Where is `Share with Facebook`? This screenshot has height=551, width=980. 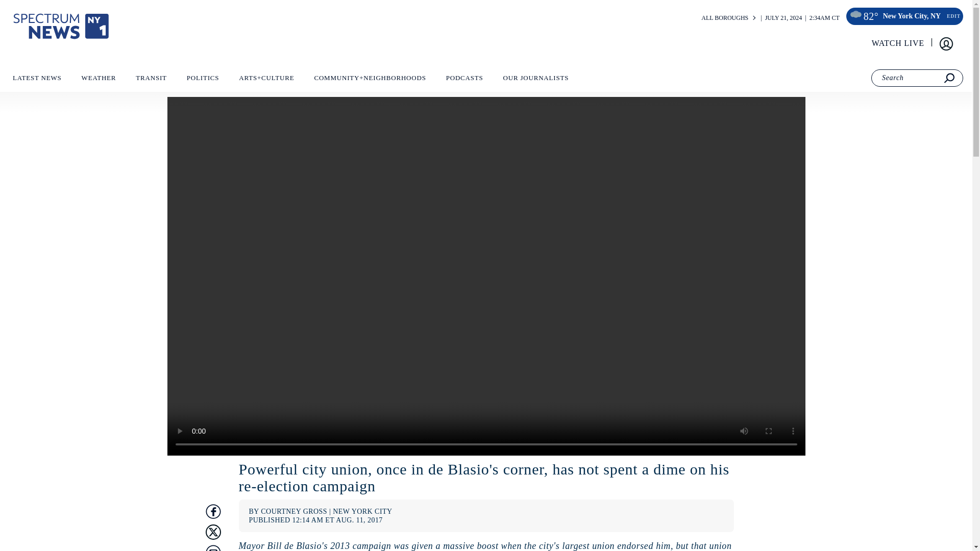 Share with Facebook is located at coordinates (212, 512).